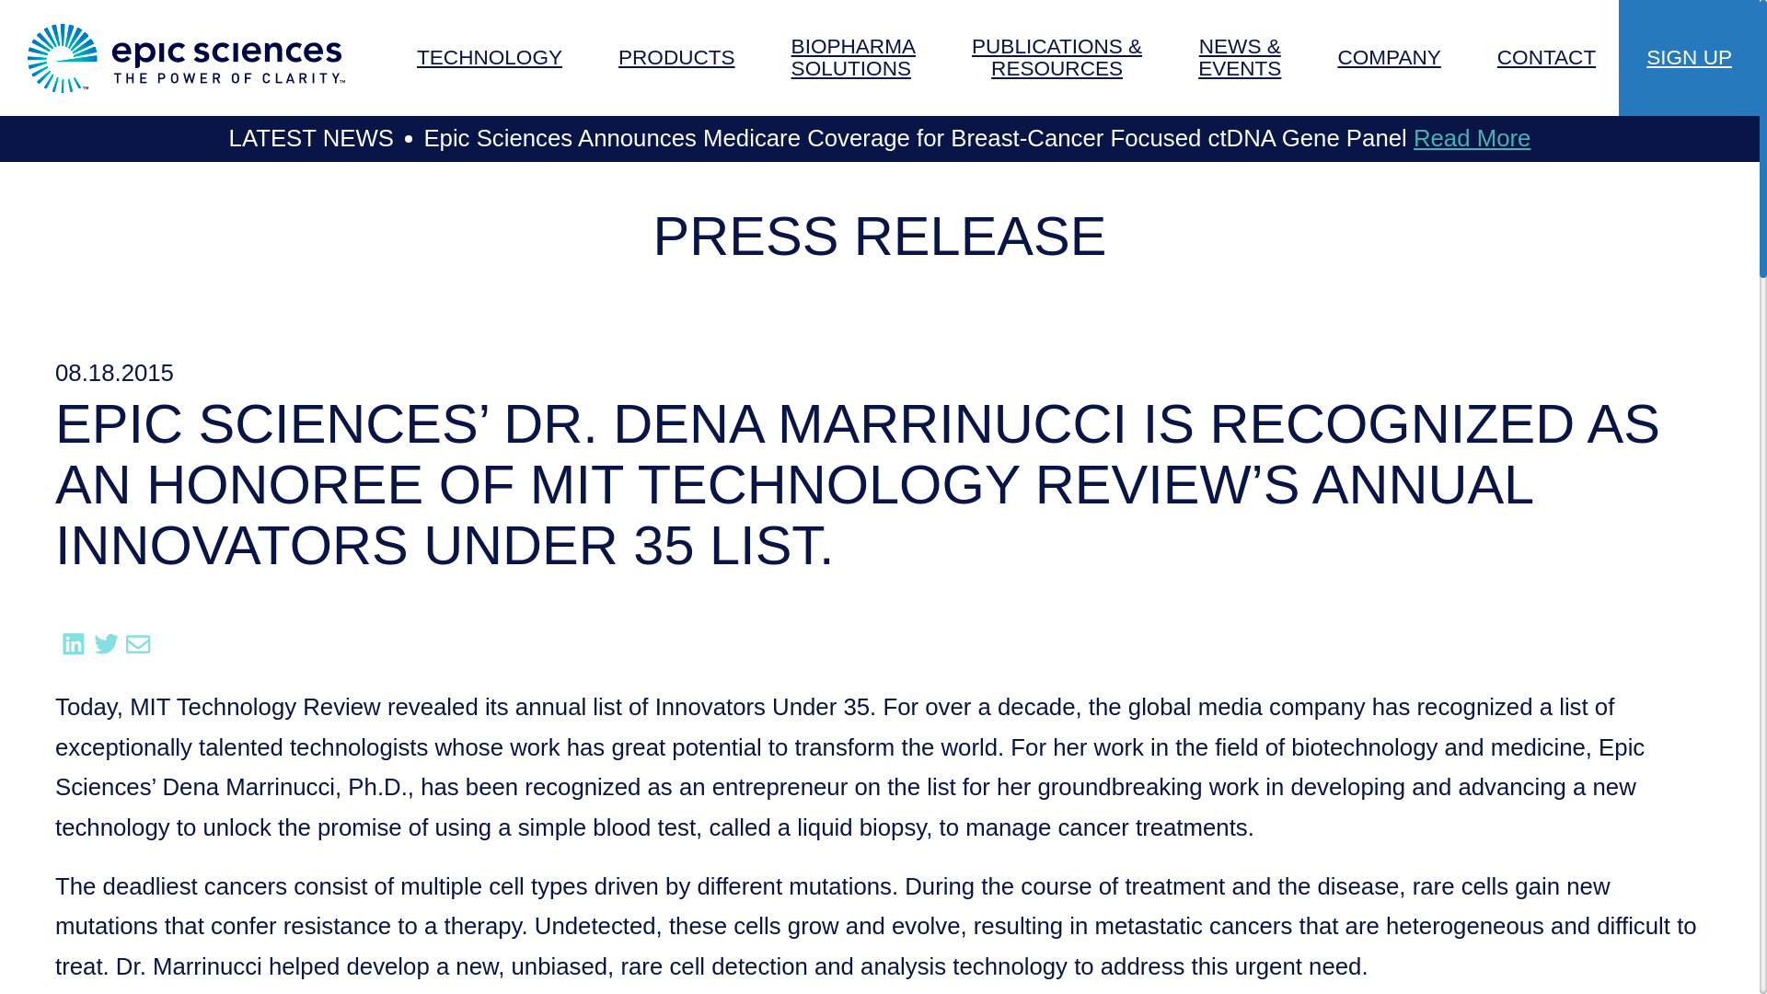 This screenshot has height=994, width=1767. I want to click on TECHNOLOGY, so click(490, 58).